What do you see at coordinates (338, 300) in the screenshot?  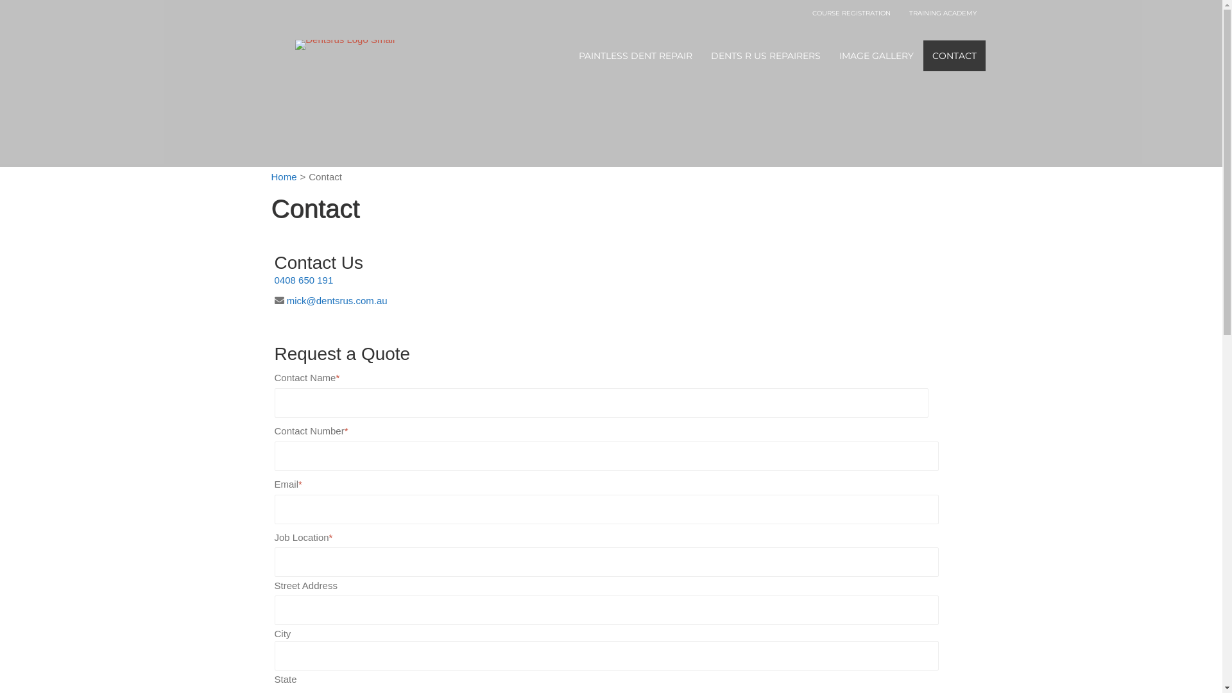 I see `mick@dentsrus.com.au` at bounding box center [338, 300].